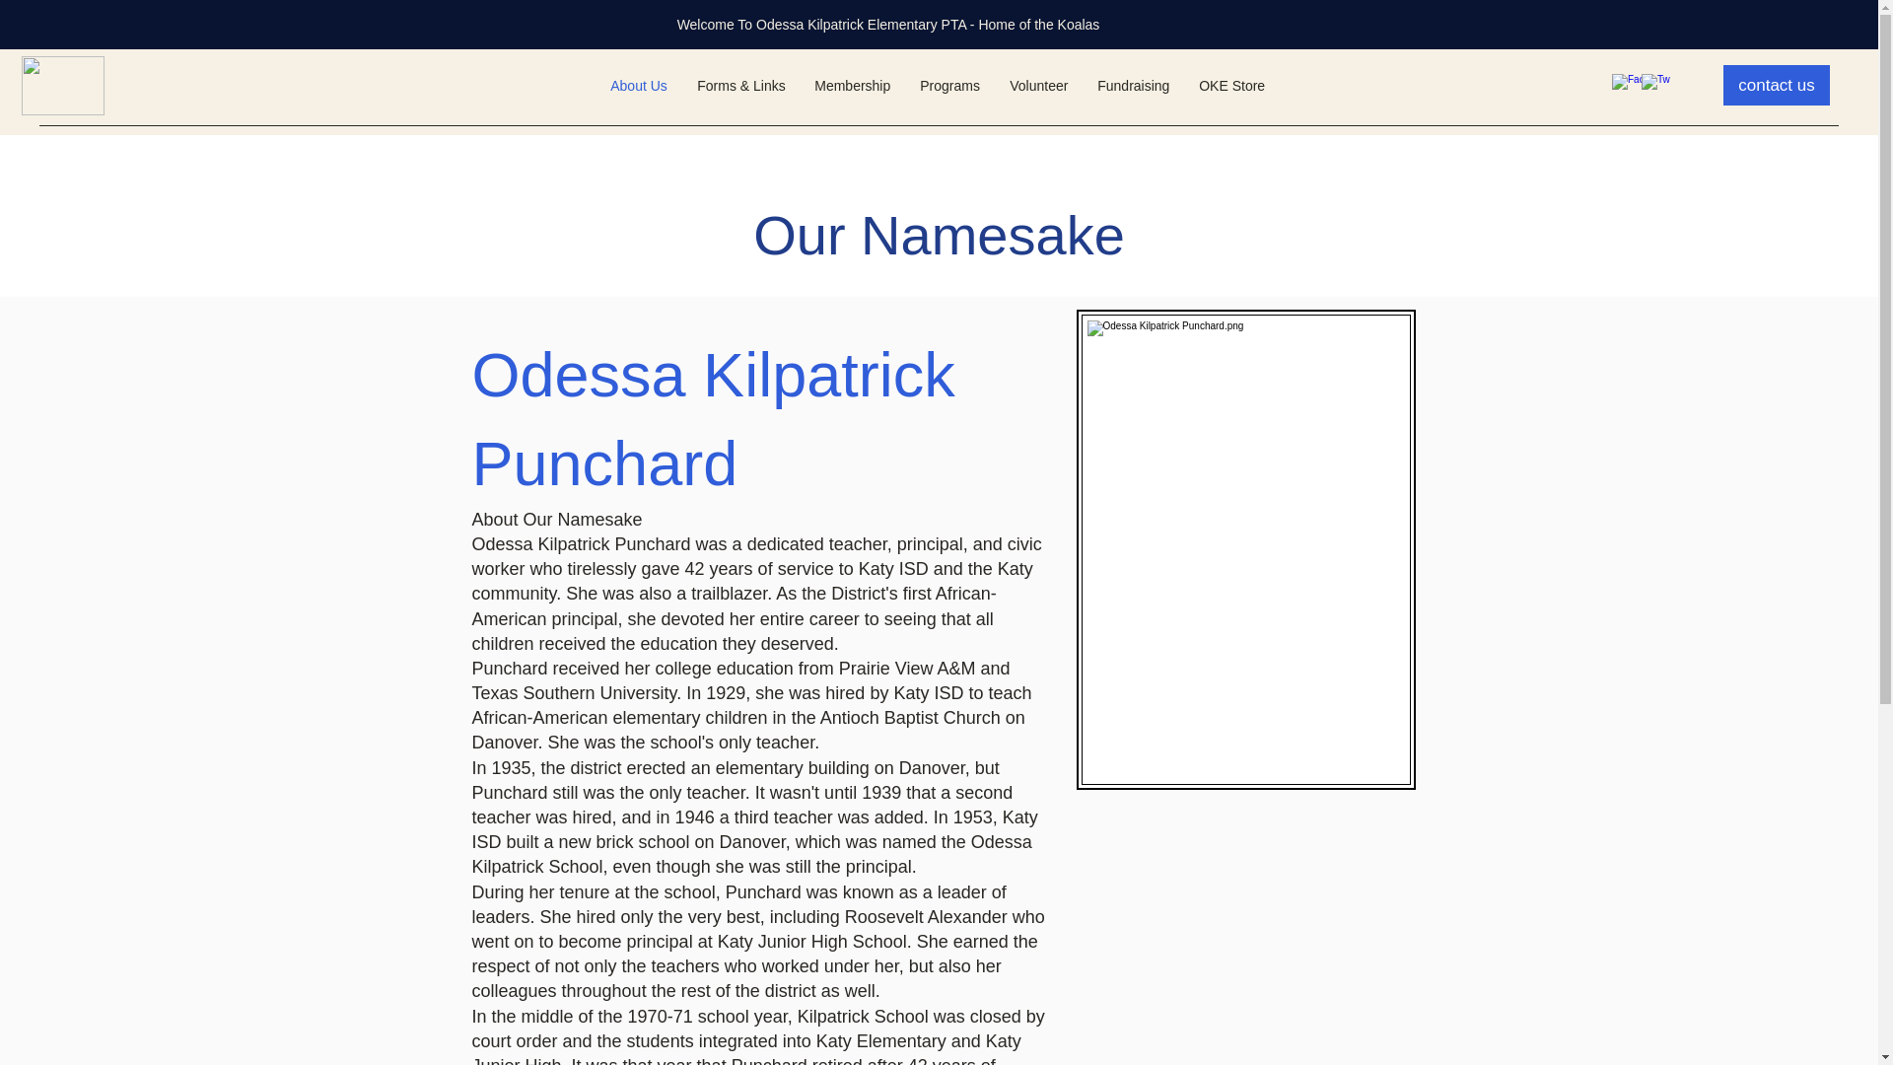 This screenshot has width=1893, height=1065. Describe the element at coordinates (62, 85) in the screenshot. I see `OKE PTA LOGO PNG.png` at that location.